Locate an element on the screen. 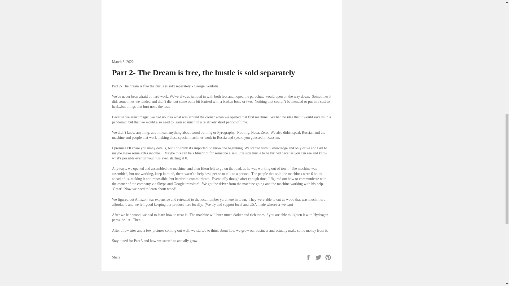  Share on Facebook is located at coordinates (309, 257).